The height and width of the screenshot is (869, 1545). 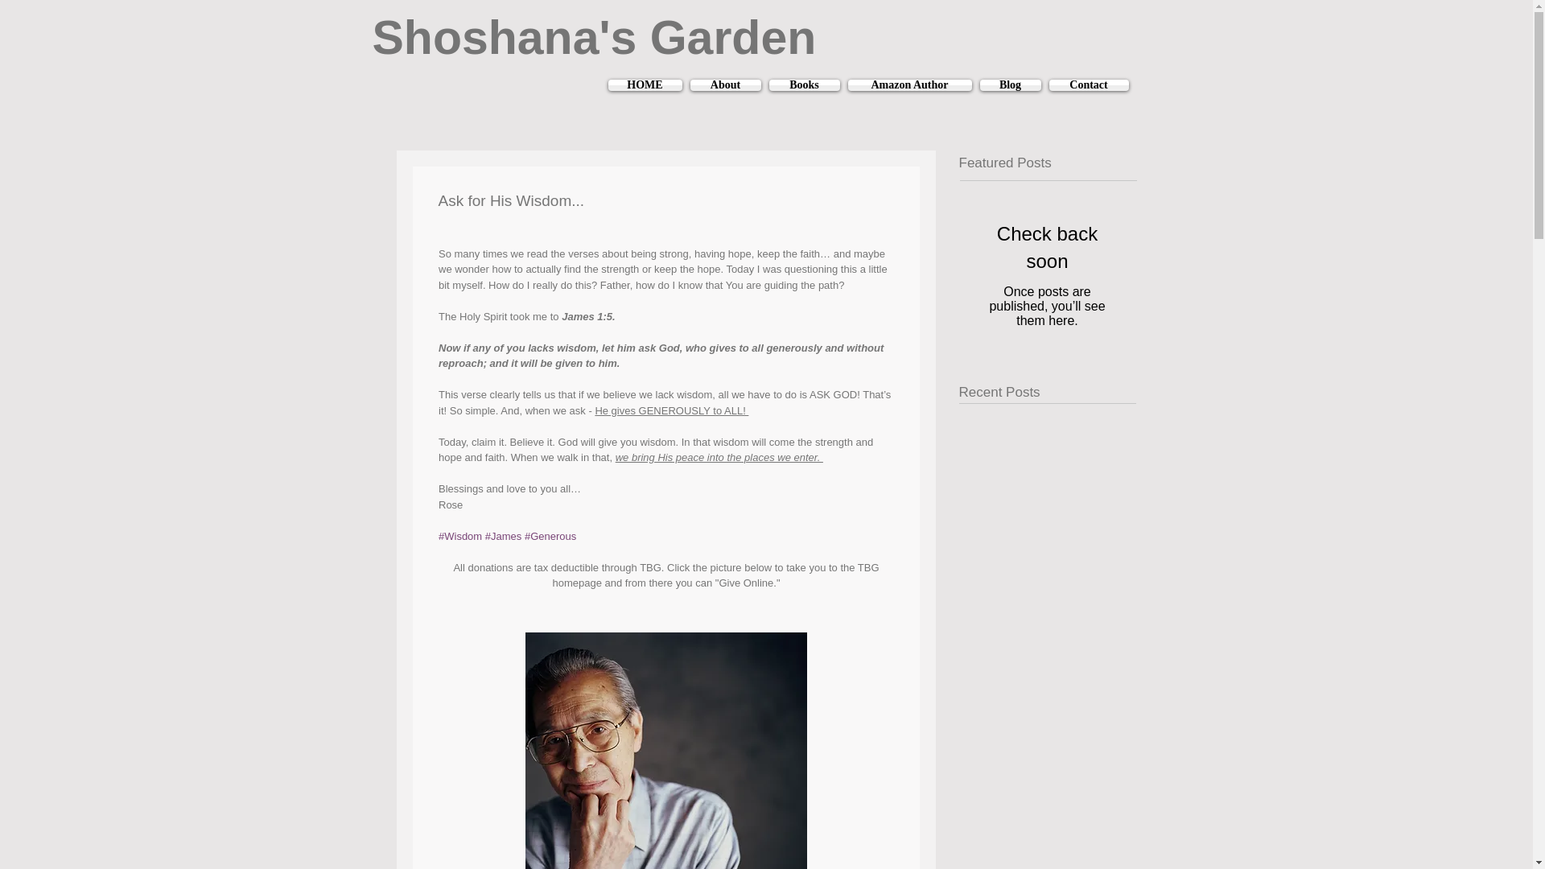 I want to click on Amazon Author, so click(x=909, y=85).